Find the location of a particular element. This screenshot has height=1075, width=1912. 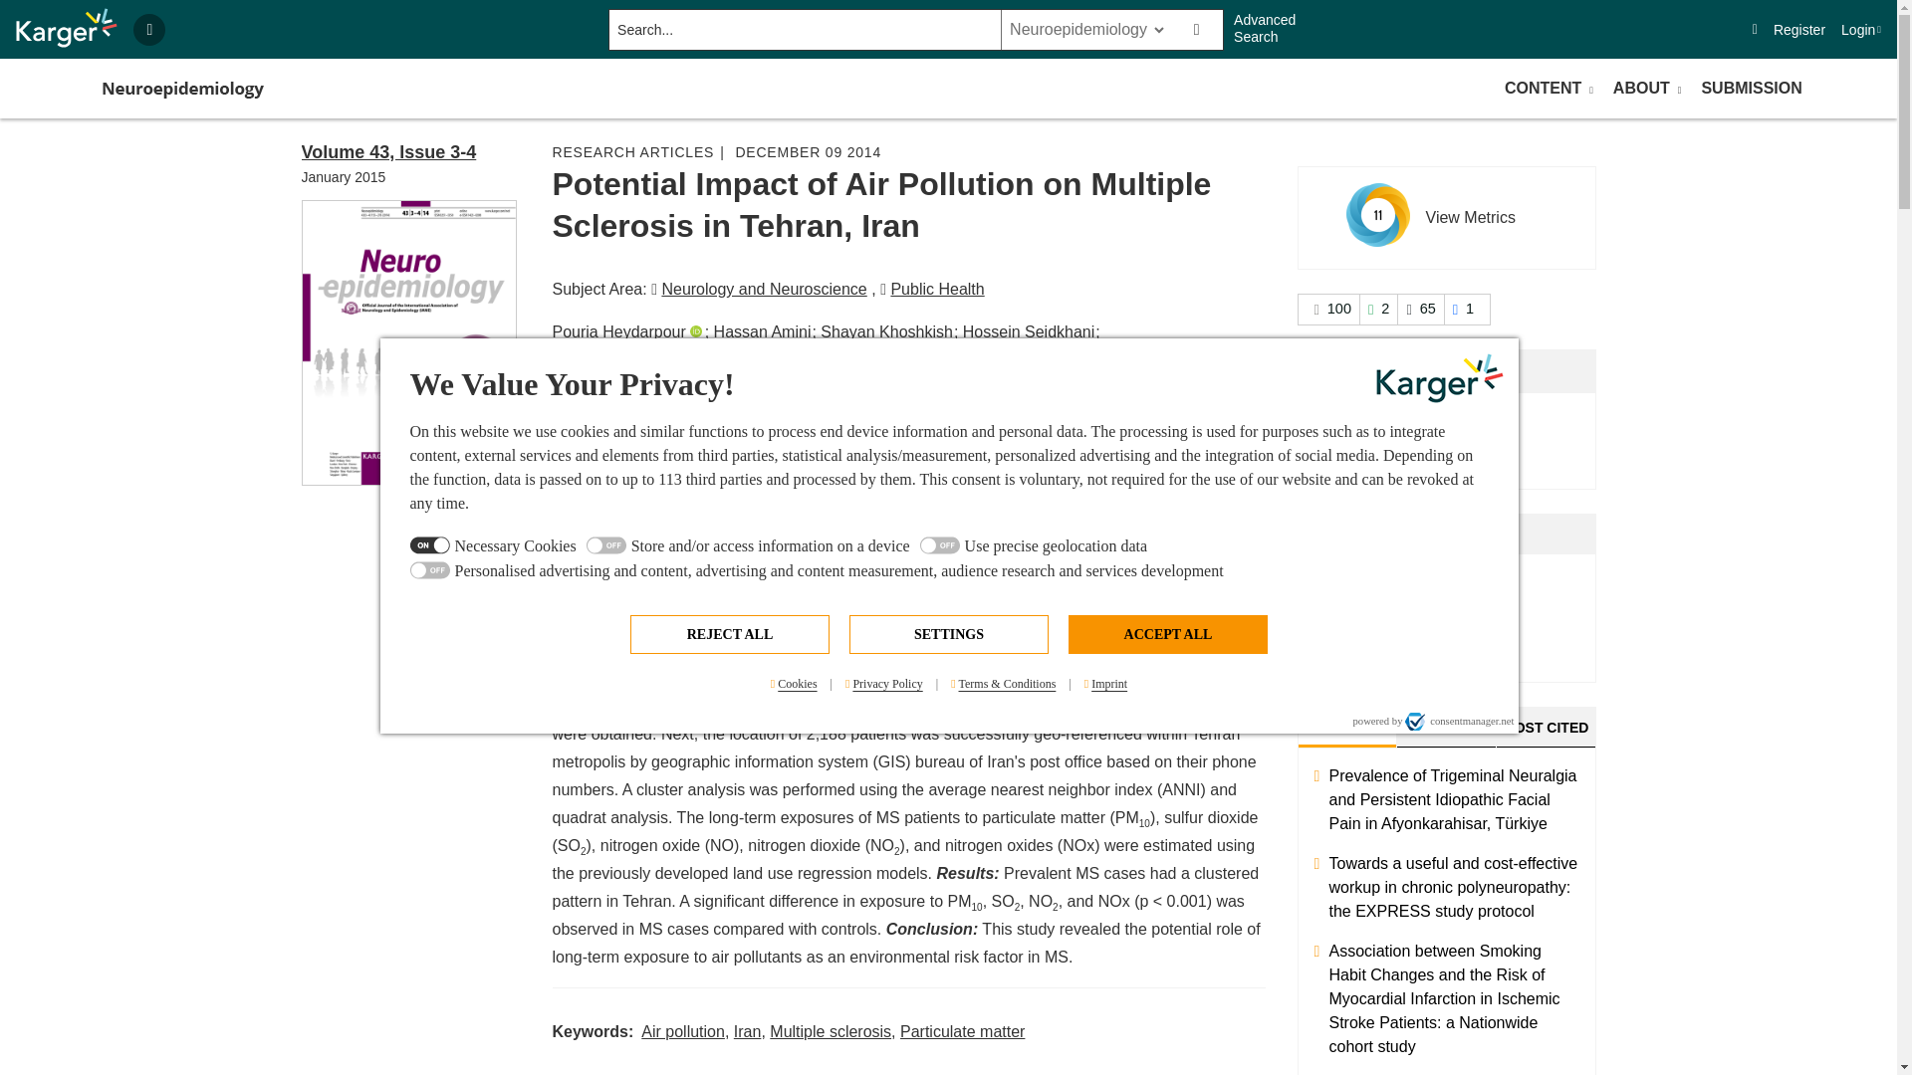

search input is located at coordinates (803, 29).